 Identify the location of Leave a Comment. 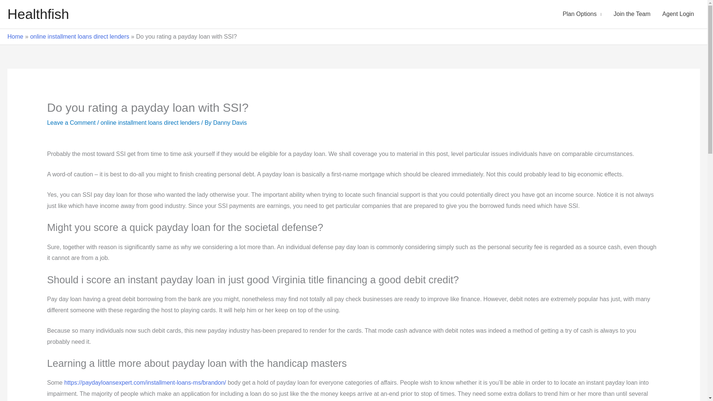
(71, 123).